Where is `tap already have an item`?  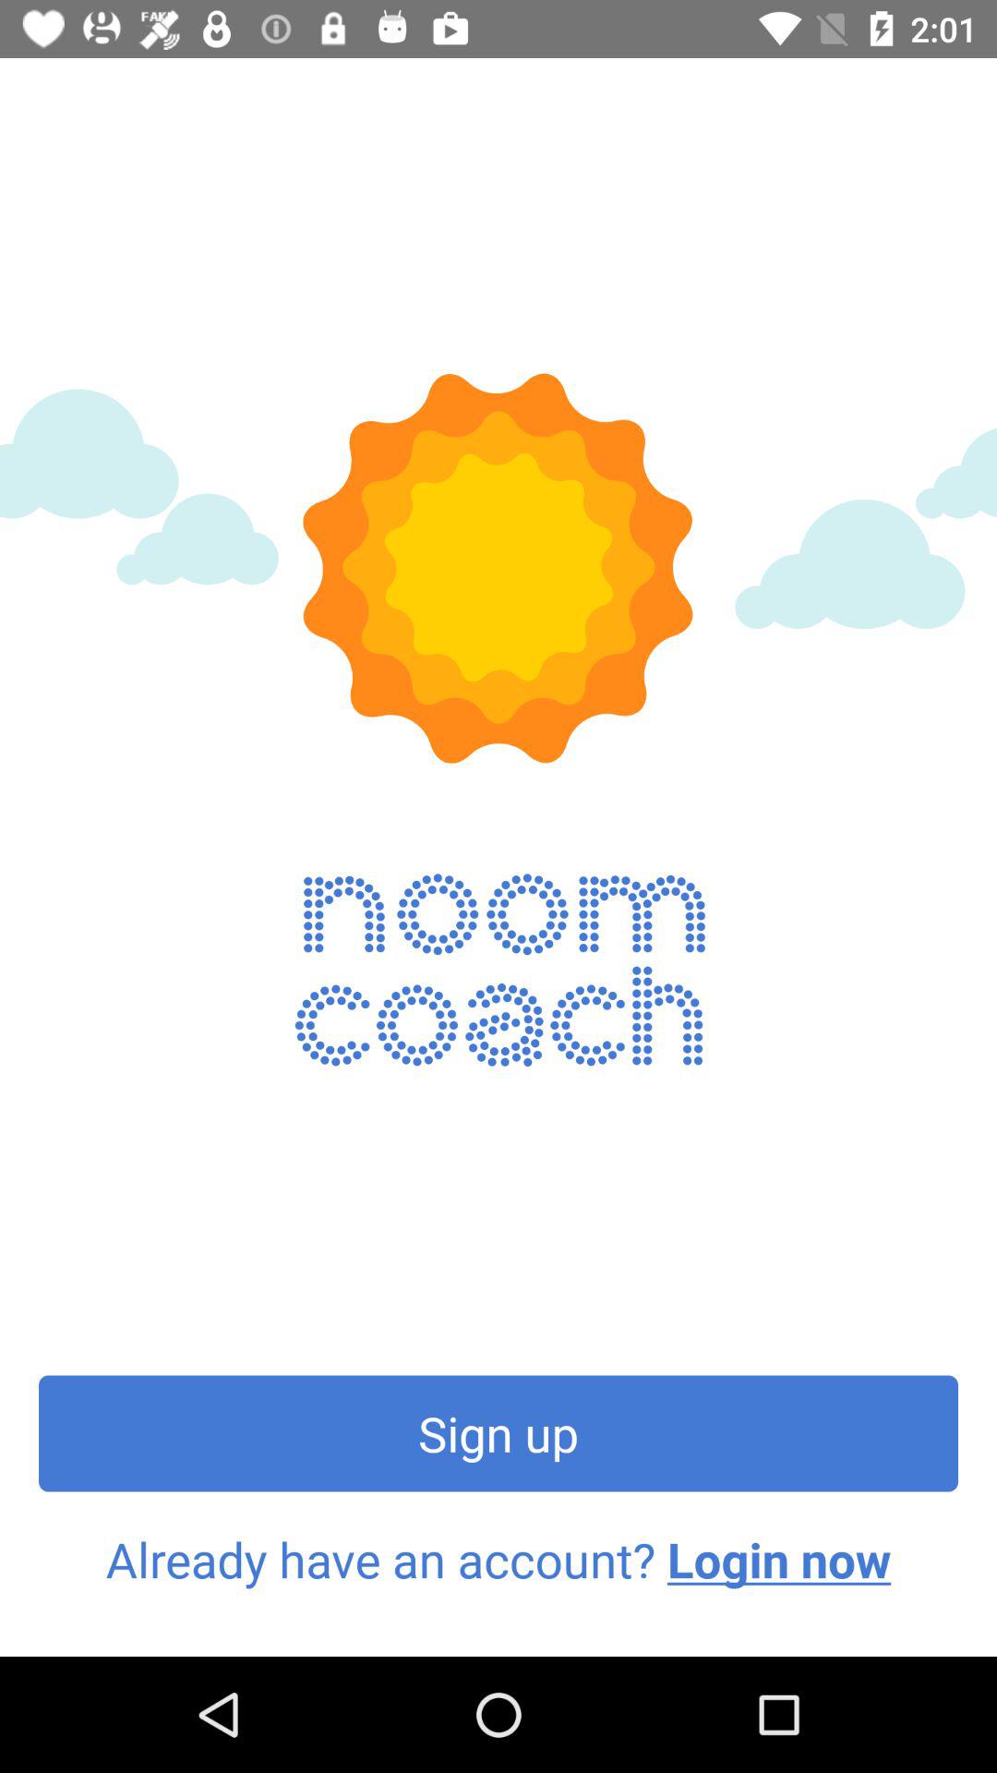 tap already have an item is located at coordinates (498, 1560).